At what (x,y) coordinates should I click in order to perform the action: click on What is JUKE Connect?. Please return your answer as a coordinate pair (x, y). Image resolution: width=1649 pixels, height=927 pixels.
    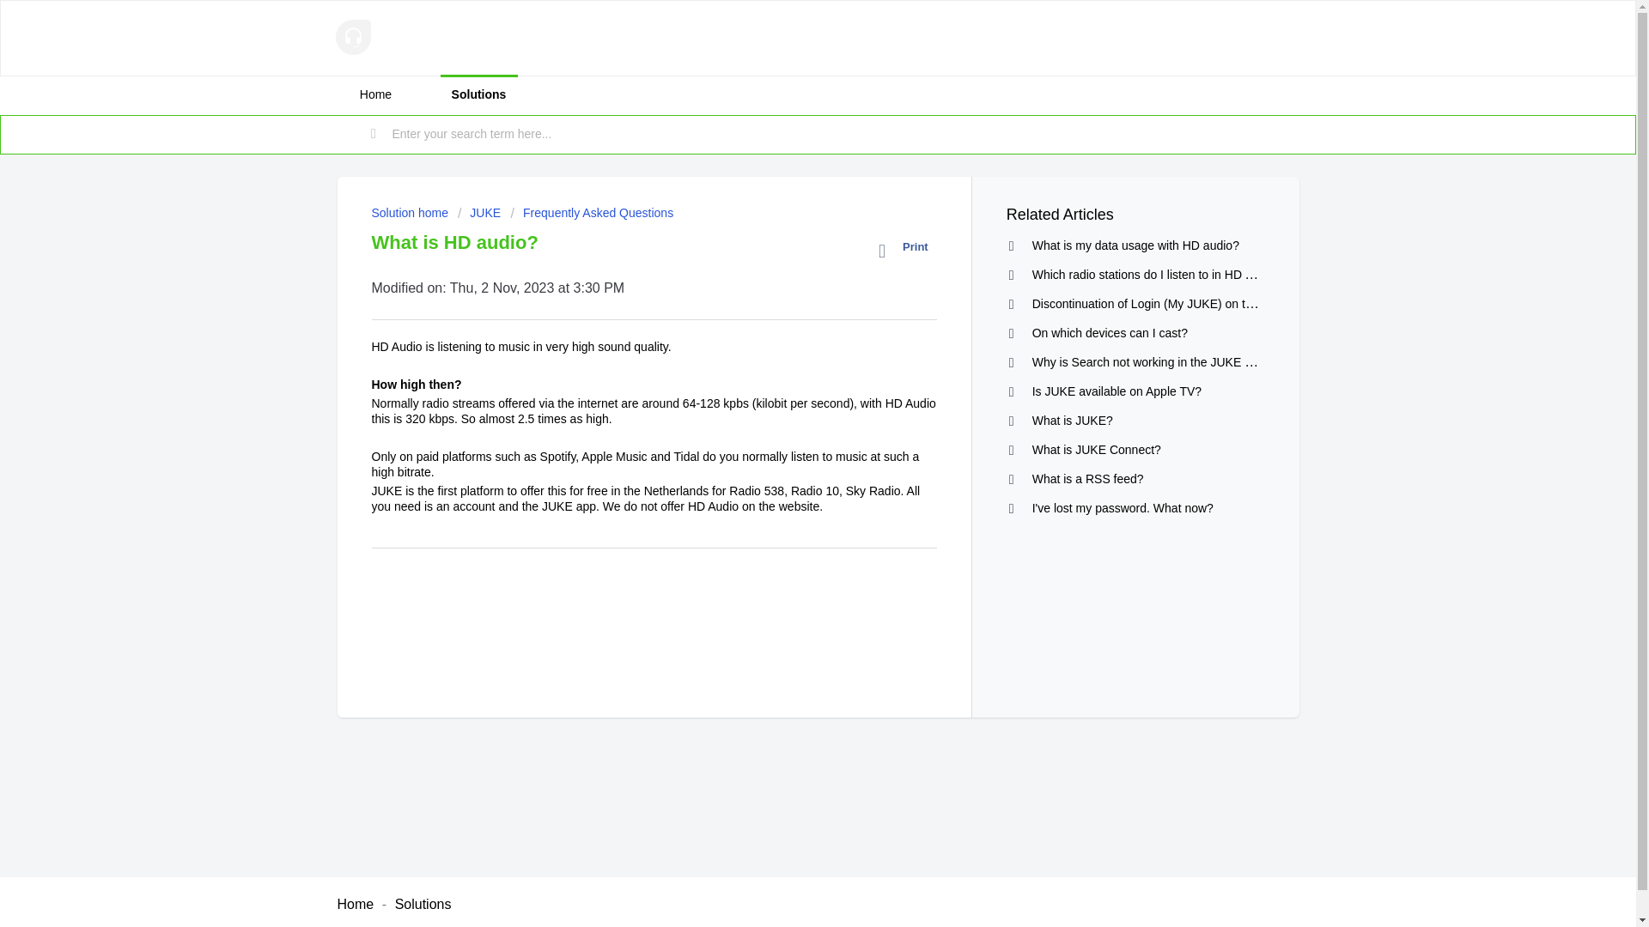
    Looking at the image, I should click on (1096, 450).